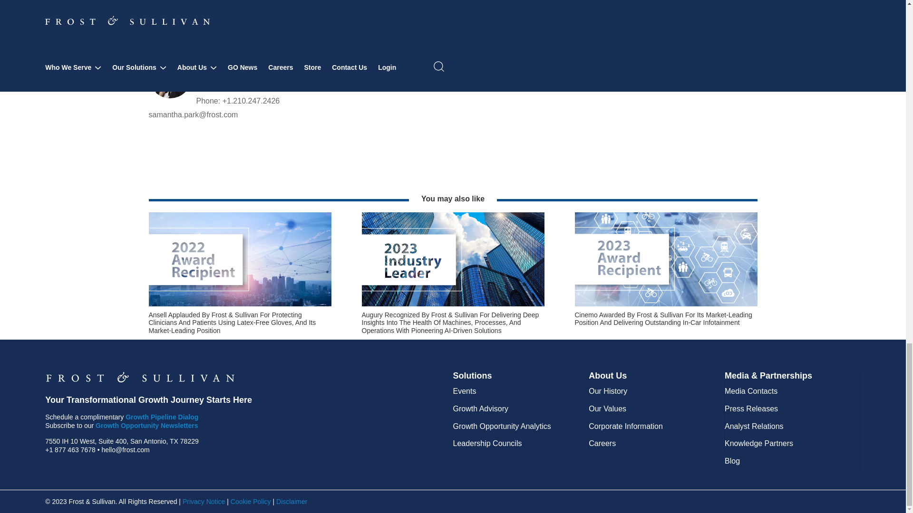 The image size is (913, 513). What do you see at coordinates (140, 376) in the screenshot?
I see `frostsullivanlogo` at bounding box center [140, 376].